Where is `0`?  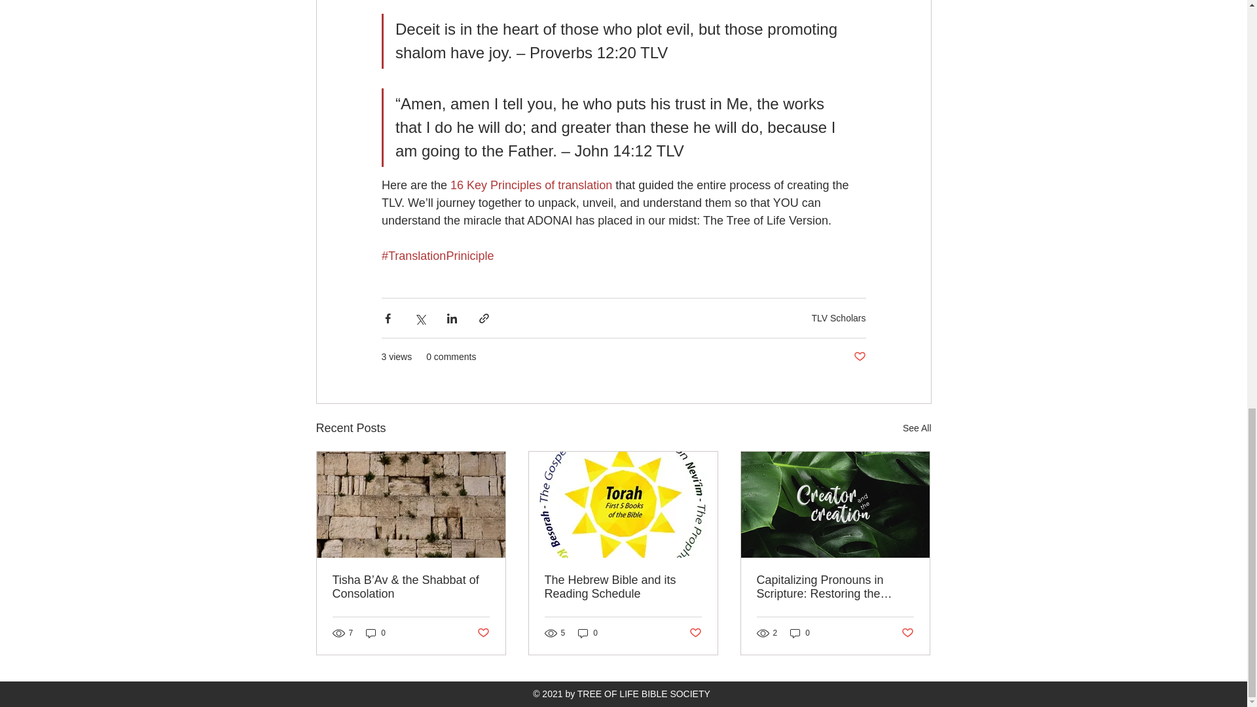
0 is located at coordinates (588, 633).